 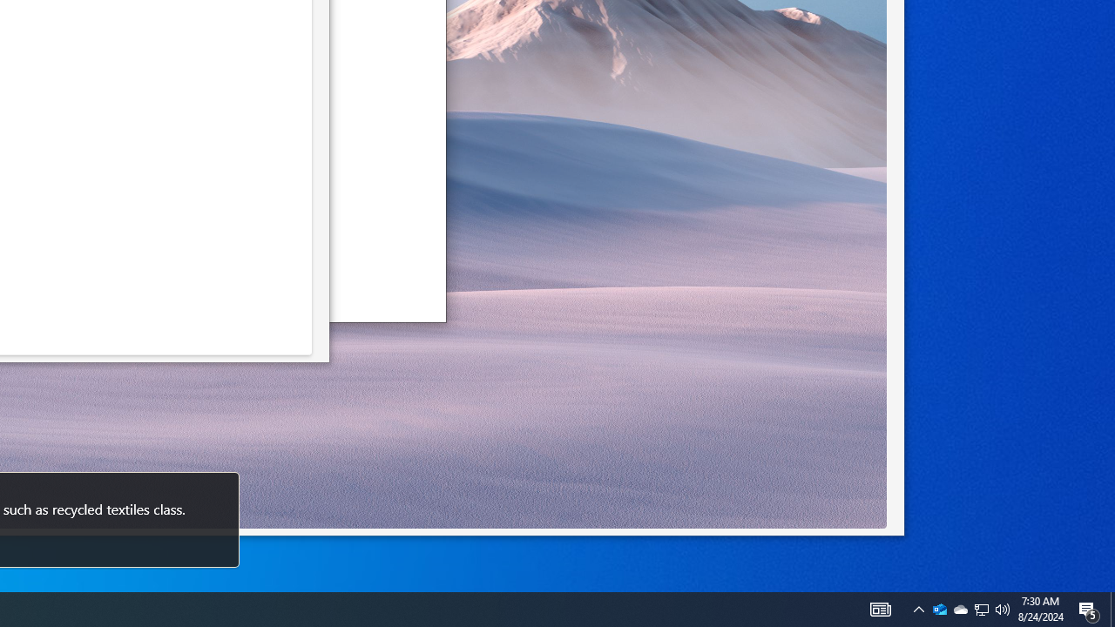 What do you see at coordinates (880, 610) in the screenshot?
I see `AutomationID: 4105` at bounding box center [880, 610].